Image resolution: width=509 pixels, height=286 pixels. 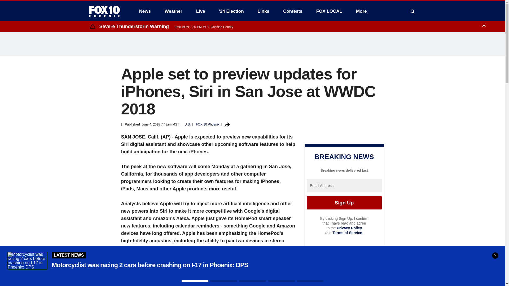 I want to click on FOX LOCAL, so click(x=329, y=11).